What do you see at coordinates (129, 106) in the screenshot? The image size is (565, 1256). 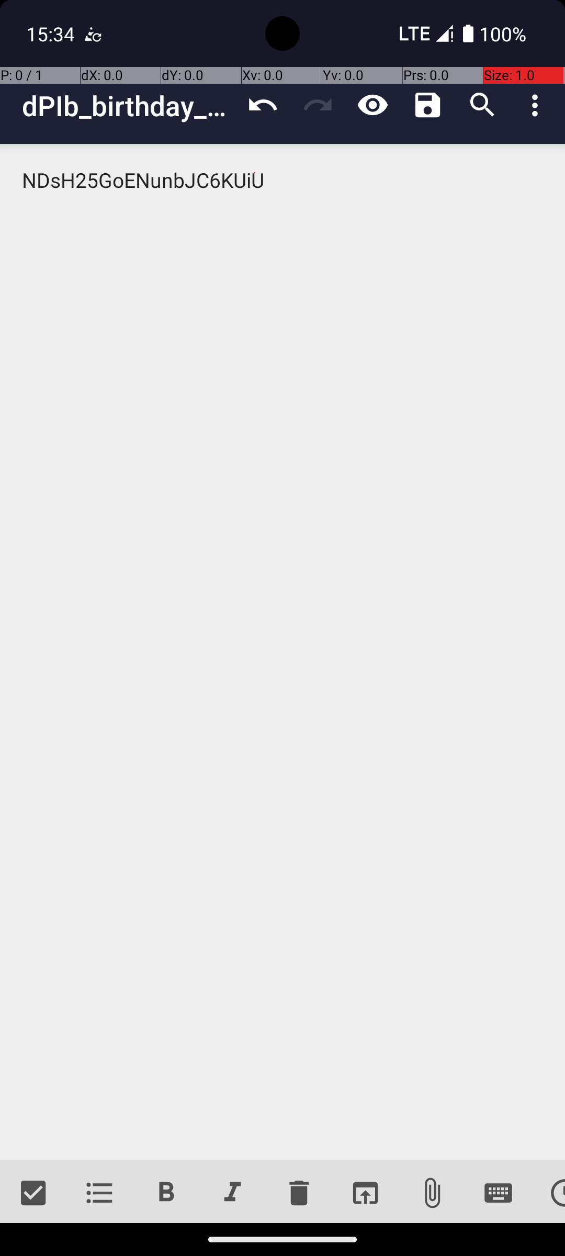 I see `dPIb_birthday_gift_ideas_mom` at bounding box center [129, 106].